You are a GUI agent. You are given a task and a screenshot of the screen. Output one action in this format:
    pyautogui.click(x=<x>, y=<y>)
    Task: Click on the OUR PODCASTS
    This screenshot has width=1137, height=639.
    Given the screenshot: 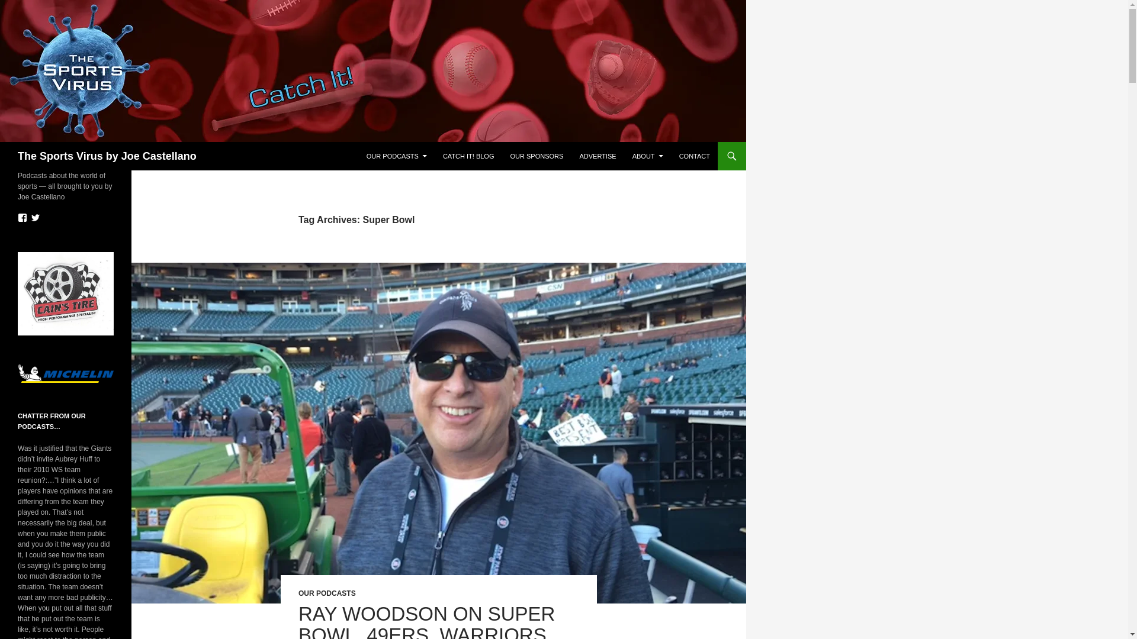 What is the action you would take?
    pyautogui.click(x=327, y=593)
    